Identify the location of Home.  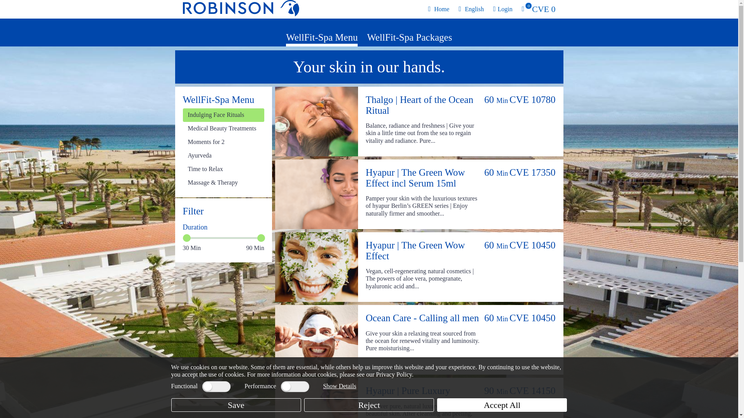
(224, 128).